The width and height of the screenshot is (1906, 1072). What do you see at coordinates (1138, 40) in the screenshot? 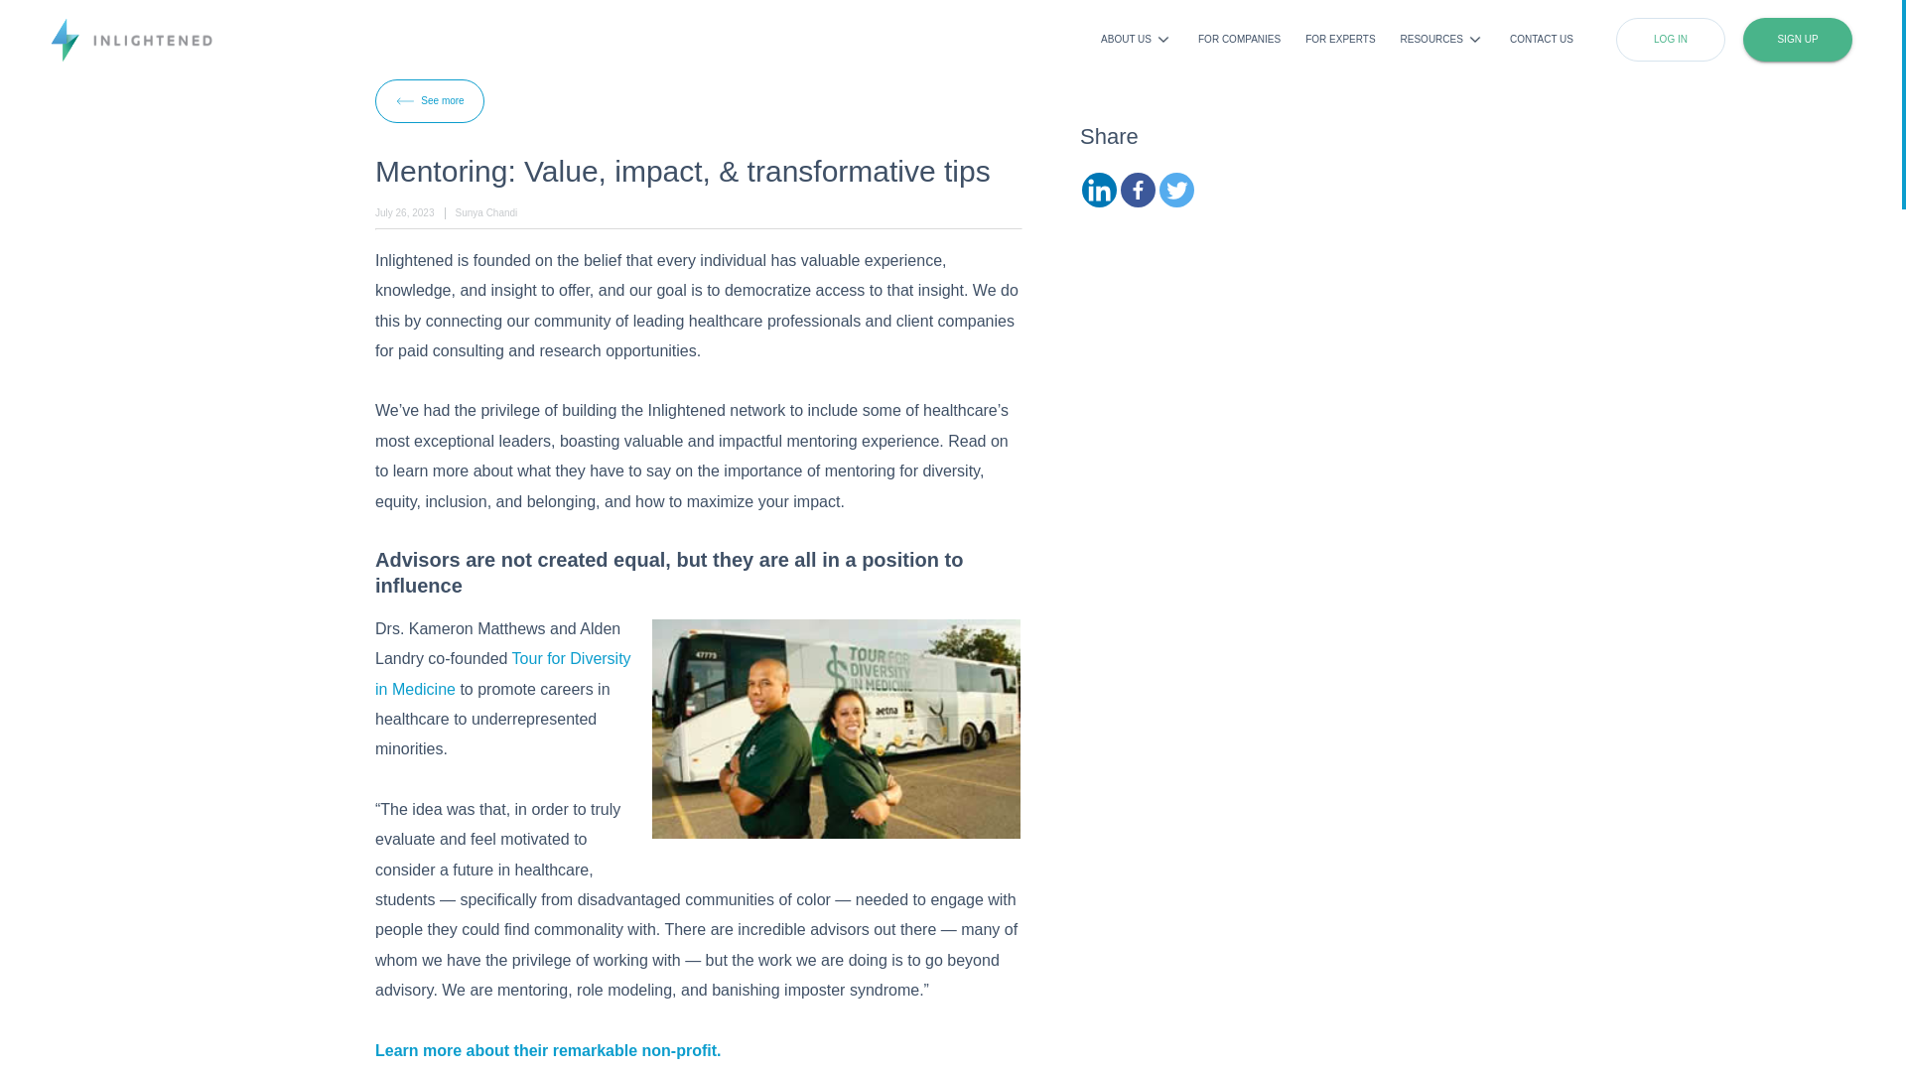
I see `ABOUT US` at bounding box center [1138, 40].